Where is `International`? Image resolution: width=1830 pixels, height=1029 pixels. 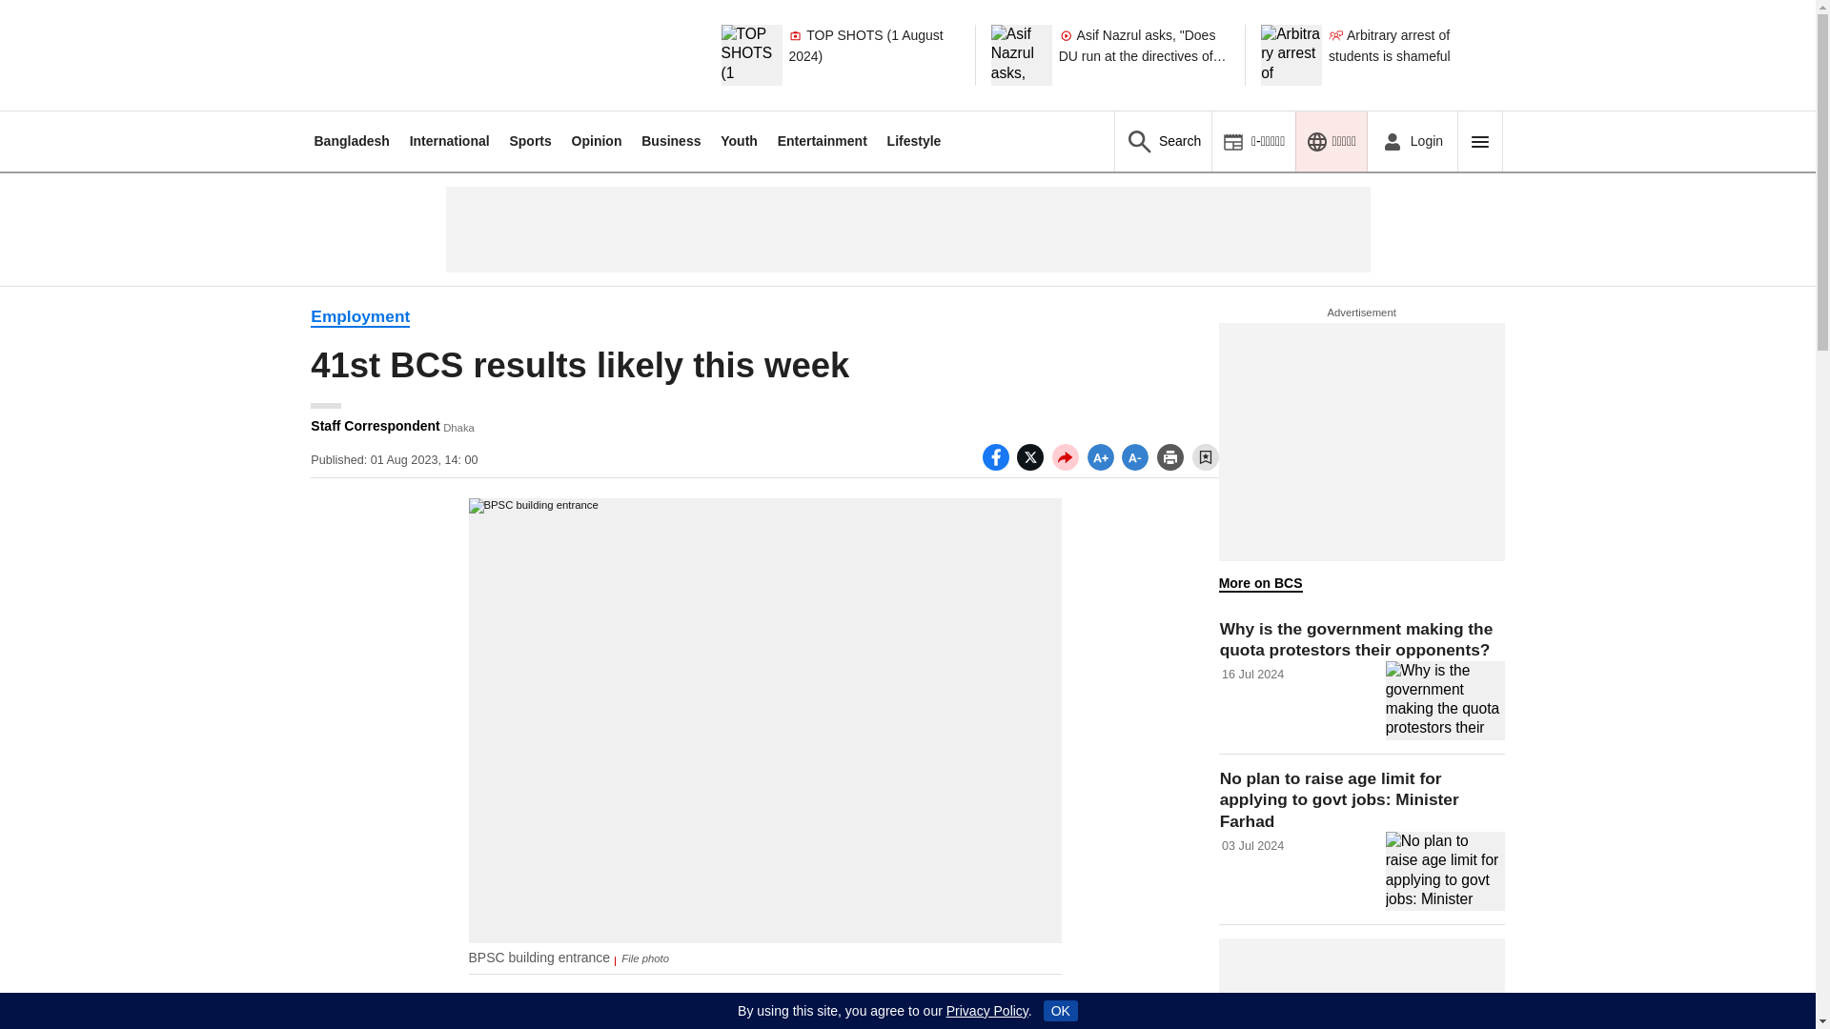
International is located at coordinates (450, 141).